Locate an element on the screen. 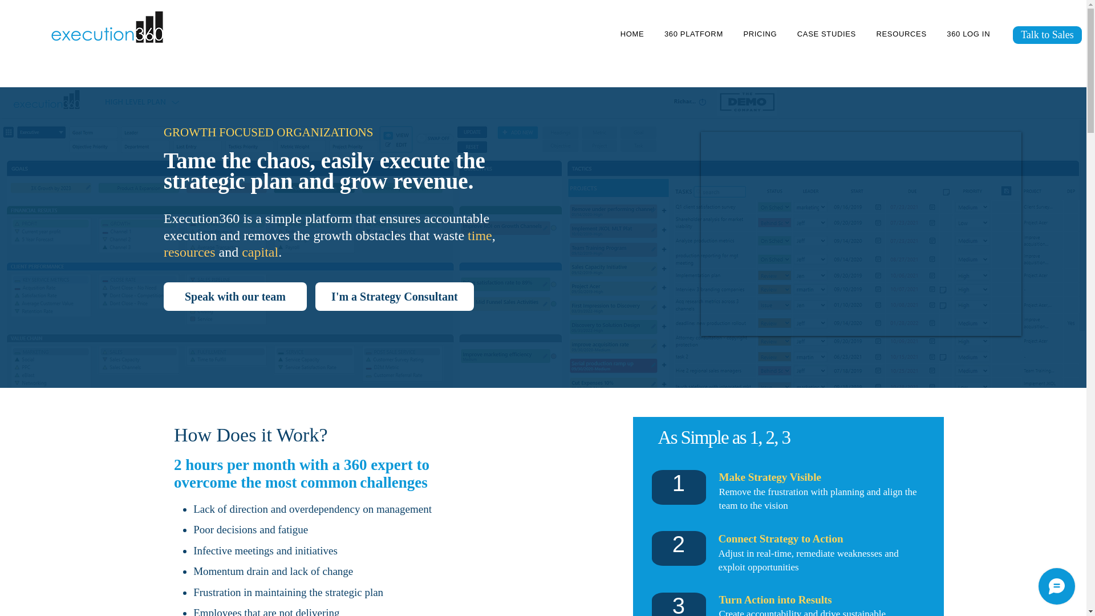 This screenshot has height=616, width=1095. Talk to Sales is located at coordinates (1047, 35).